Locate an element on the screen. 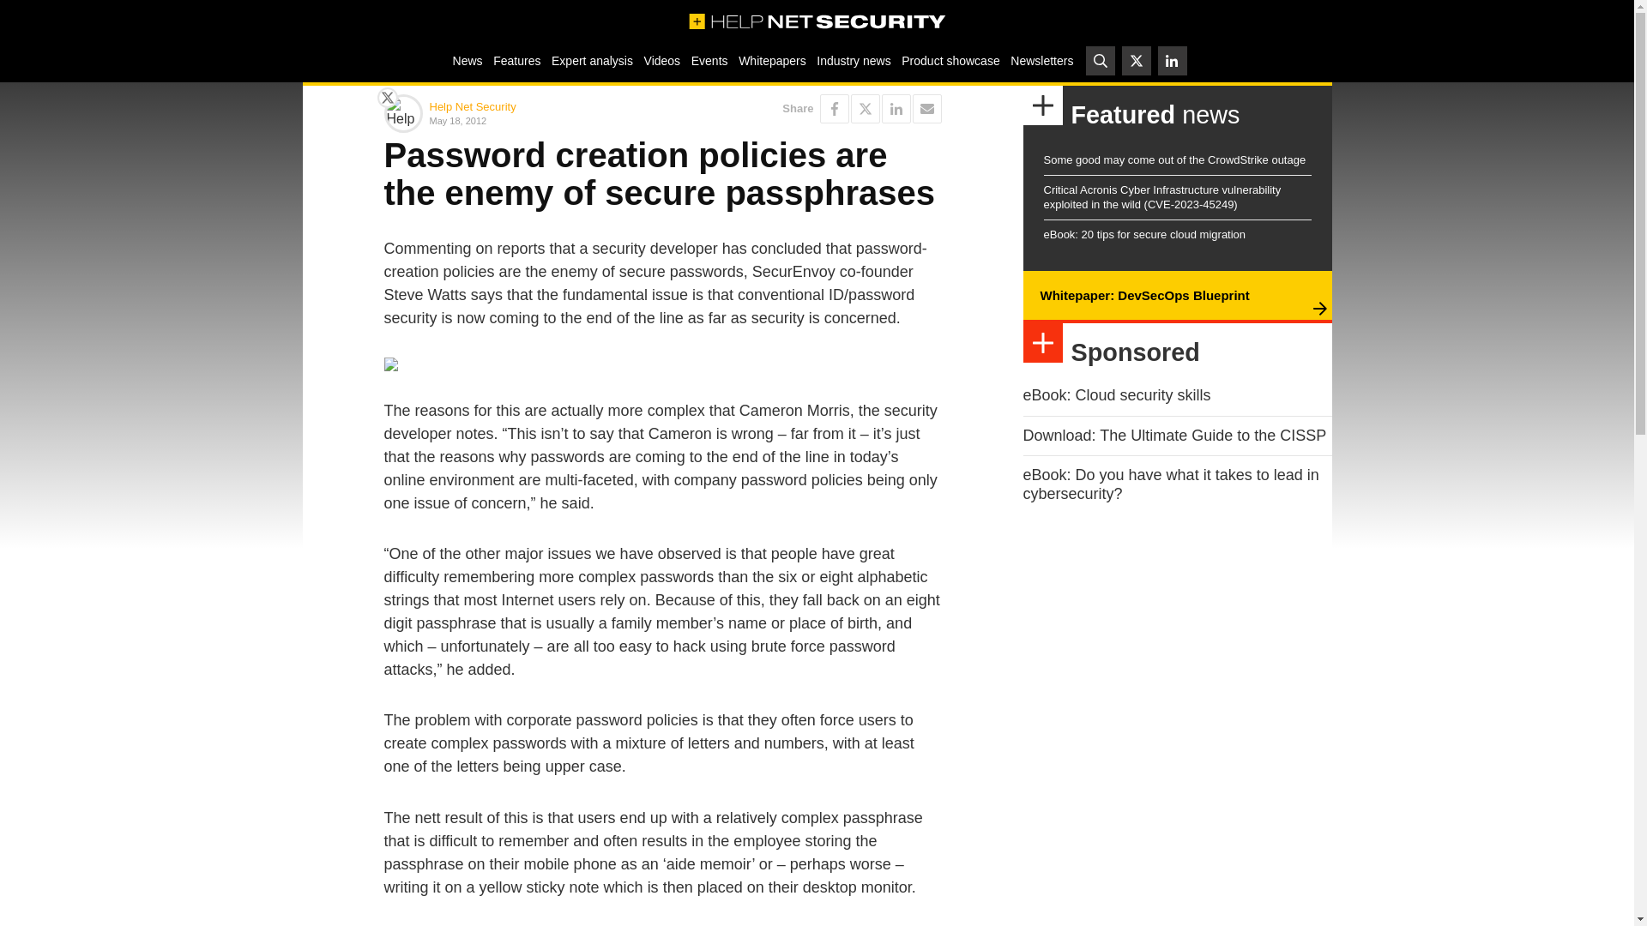 This screenshot has height=926, width=1647. eBook: Do you have what it takes to lead in cybersecurity? is located at coordinates (1170, 484).